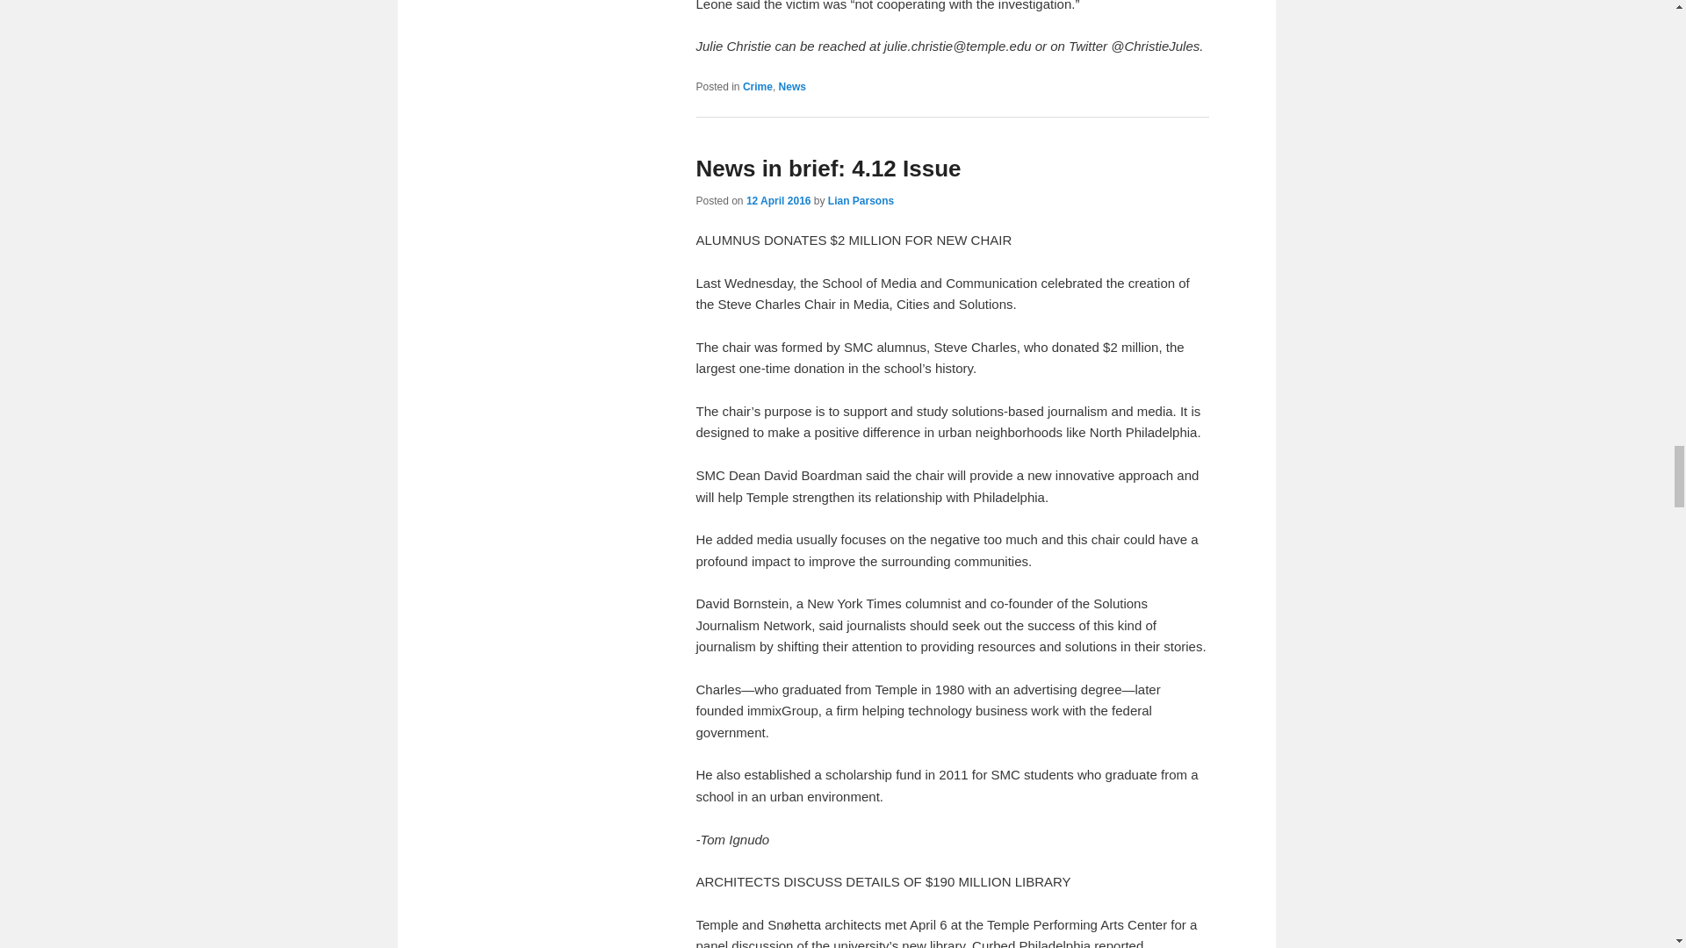 Image resolution: width=1686 pixels, height=948 pixels. I want to click on View all posts by Lian Parsons, so click(861, 201).